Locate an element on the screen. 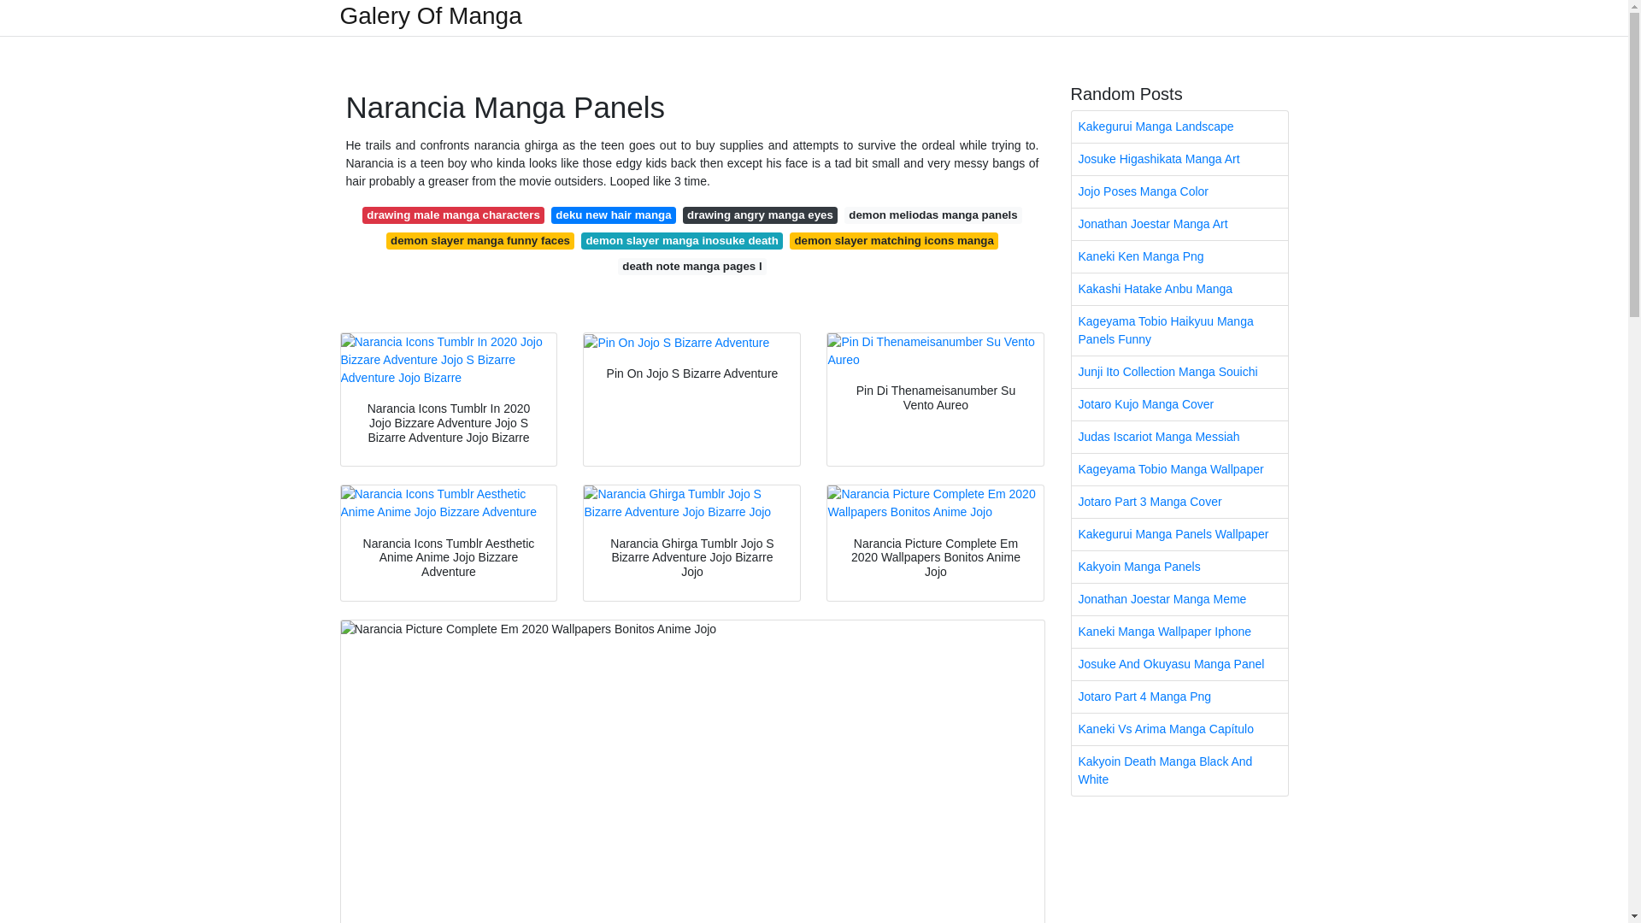 This screenshot has height=923, width=1641. Jonathan Joestar Manga Art is located at coordinates (1179, 224).